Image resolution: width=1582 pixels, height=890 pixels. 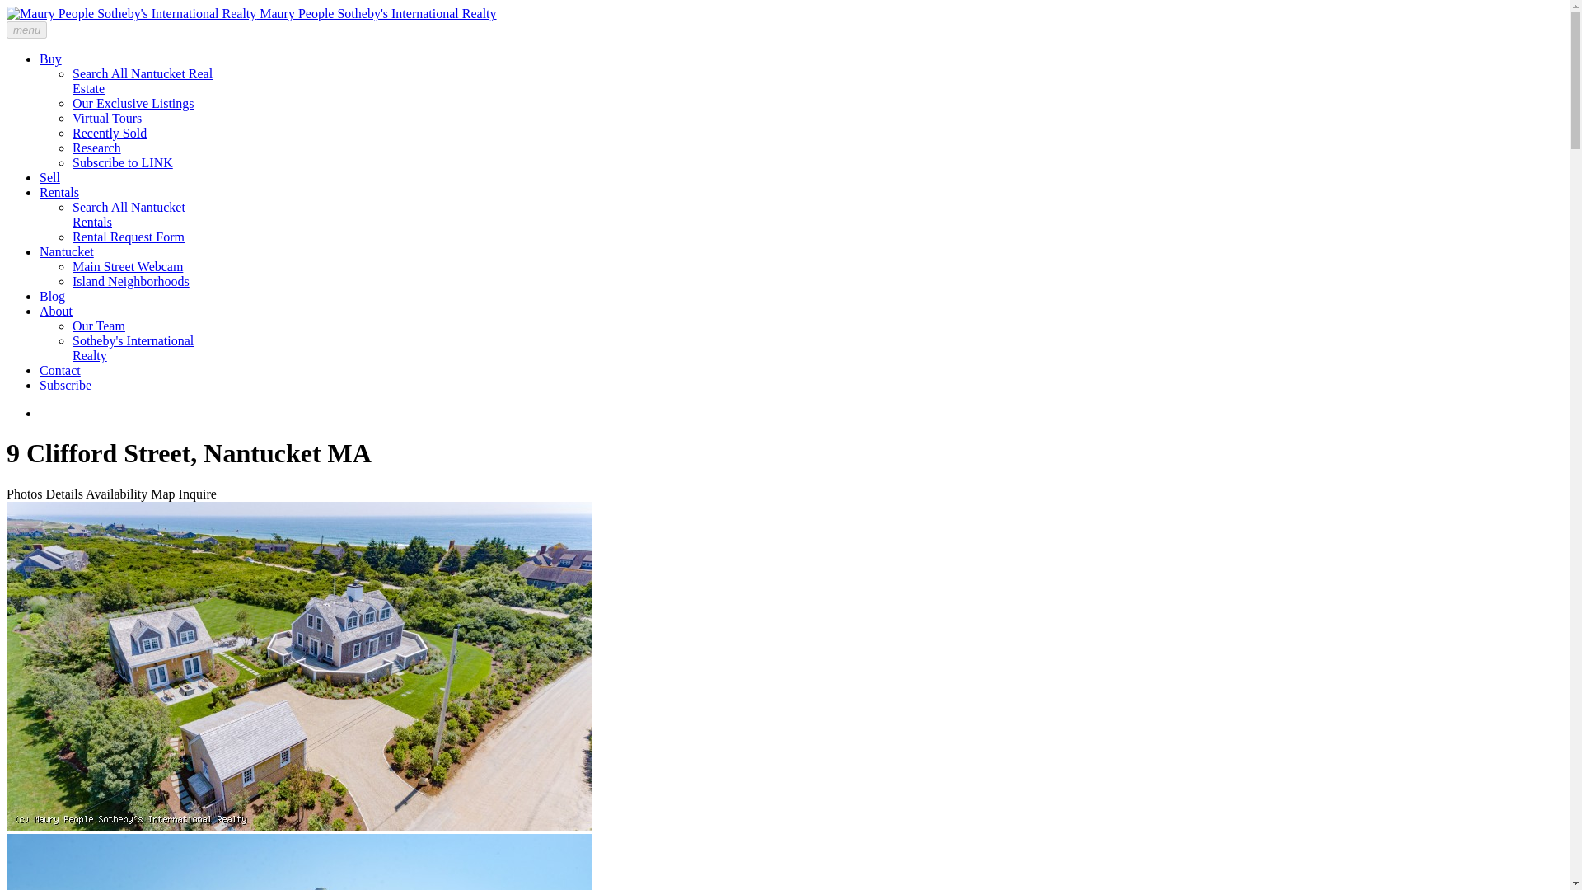 I want to click on Buy, so click(x=50, y=58).